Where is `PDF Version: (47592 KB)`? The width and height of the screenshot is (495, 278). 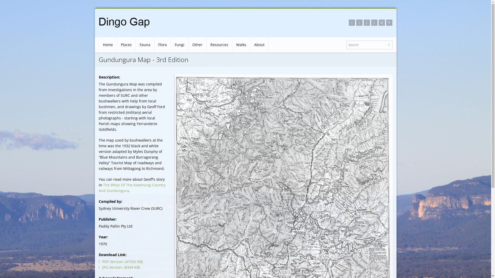 PDF Version: (47592 KB) is located at coordinates (121, 262).